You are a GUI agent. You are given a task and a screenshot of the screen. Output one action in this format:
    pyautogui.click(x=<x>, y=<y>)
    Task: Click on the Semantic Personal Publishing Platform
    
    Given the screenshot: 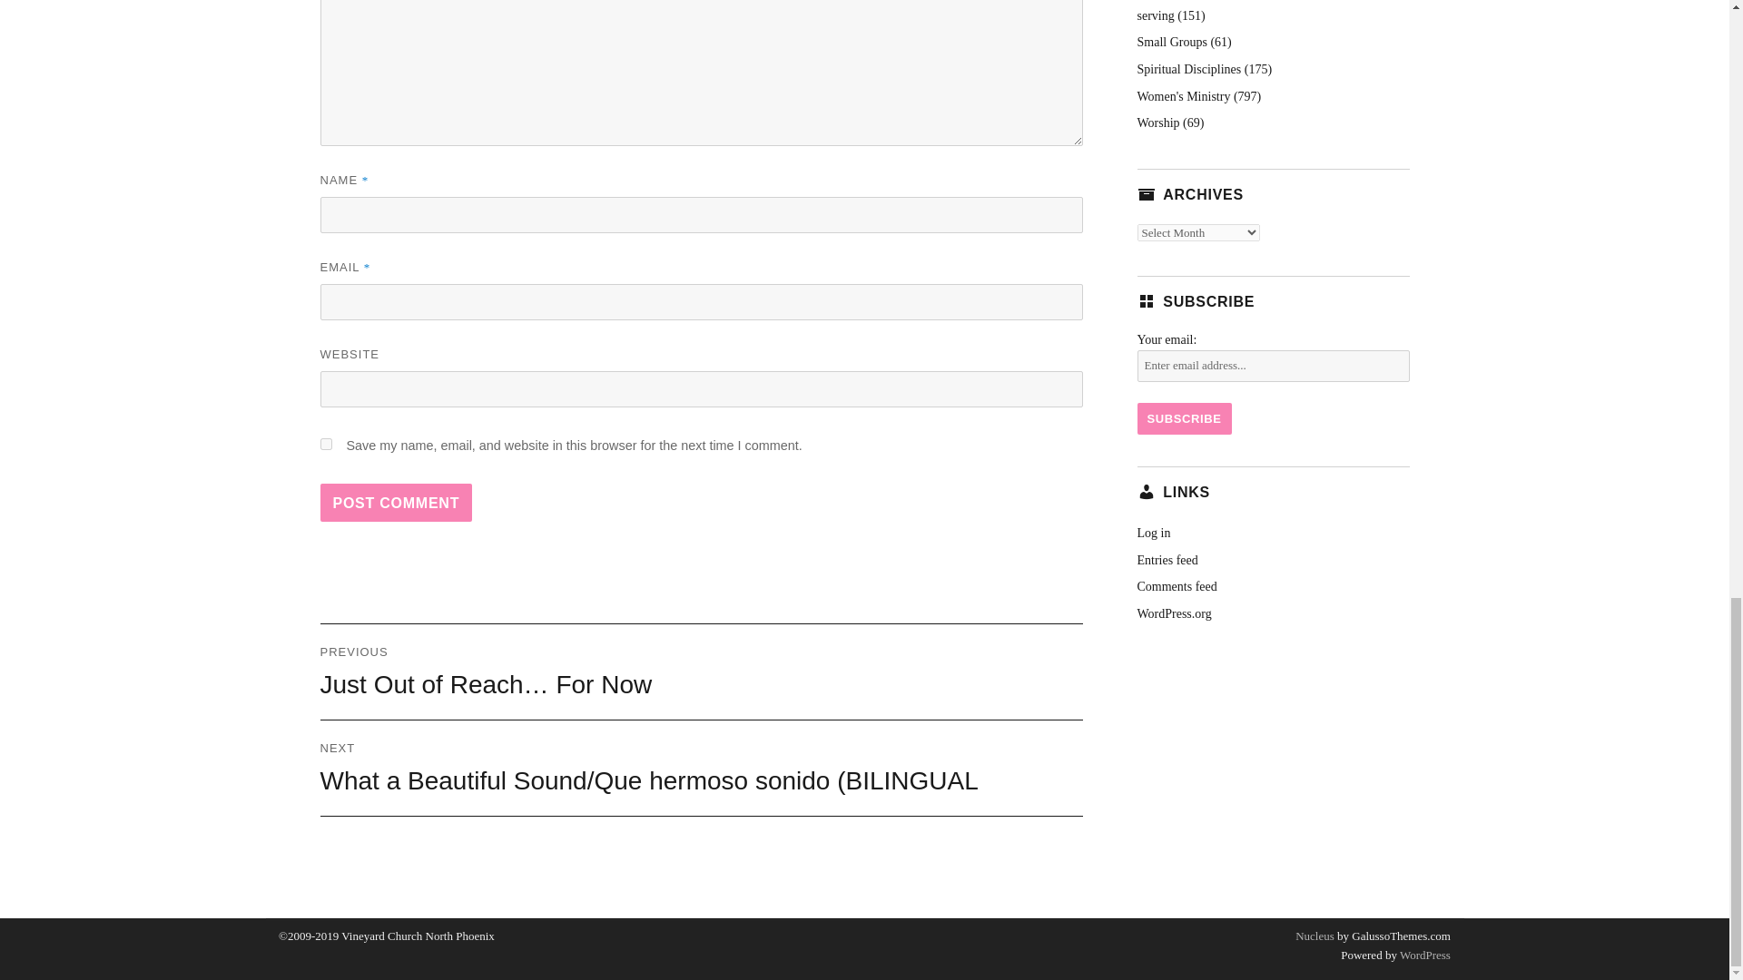 What is the action you would take?
    pyautogui.click(x=1423, y=955)
    